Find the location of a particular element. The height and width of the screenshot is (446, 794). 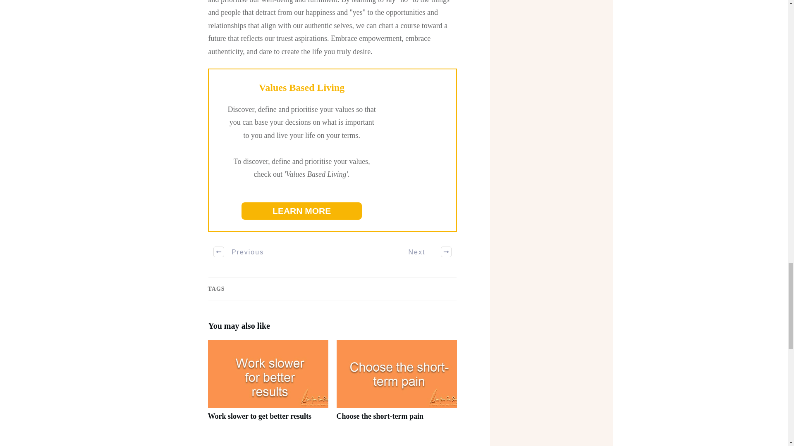

Next is located at coordinates (426, 252).